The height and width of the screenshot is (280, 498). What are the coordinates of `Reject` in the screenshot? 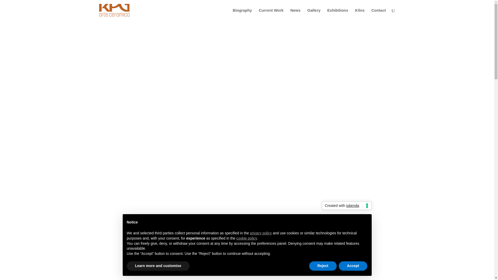 It's located at (323, 266).